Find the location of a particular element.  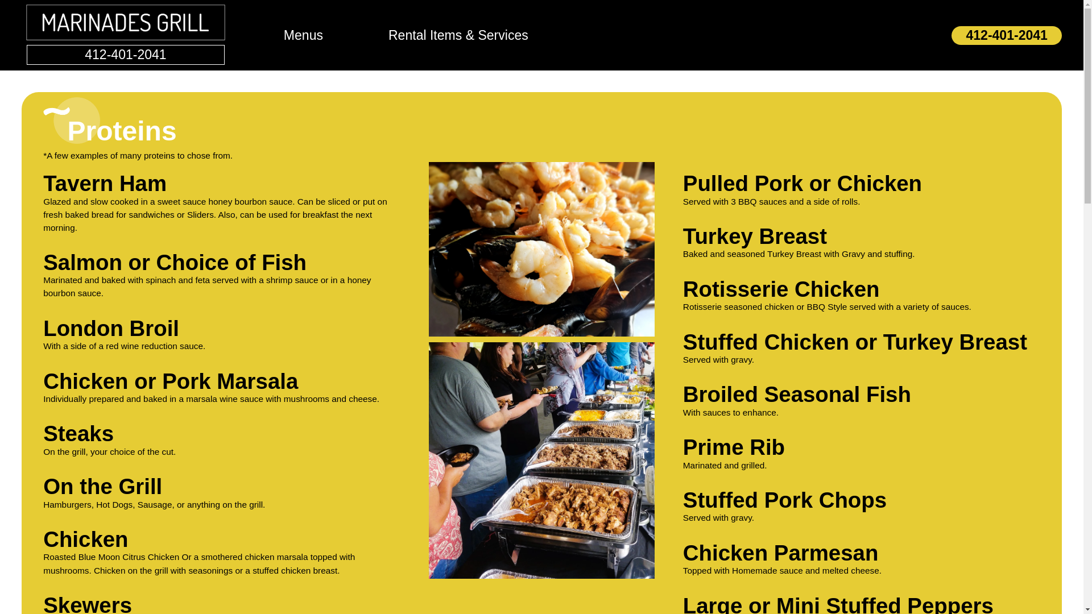

Menus is located at coordinates (303, 35).